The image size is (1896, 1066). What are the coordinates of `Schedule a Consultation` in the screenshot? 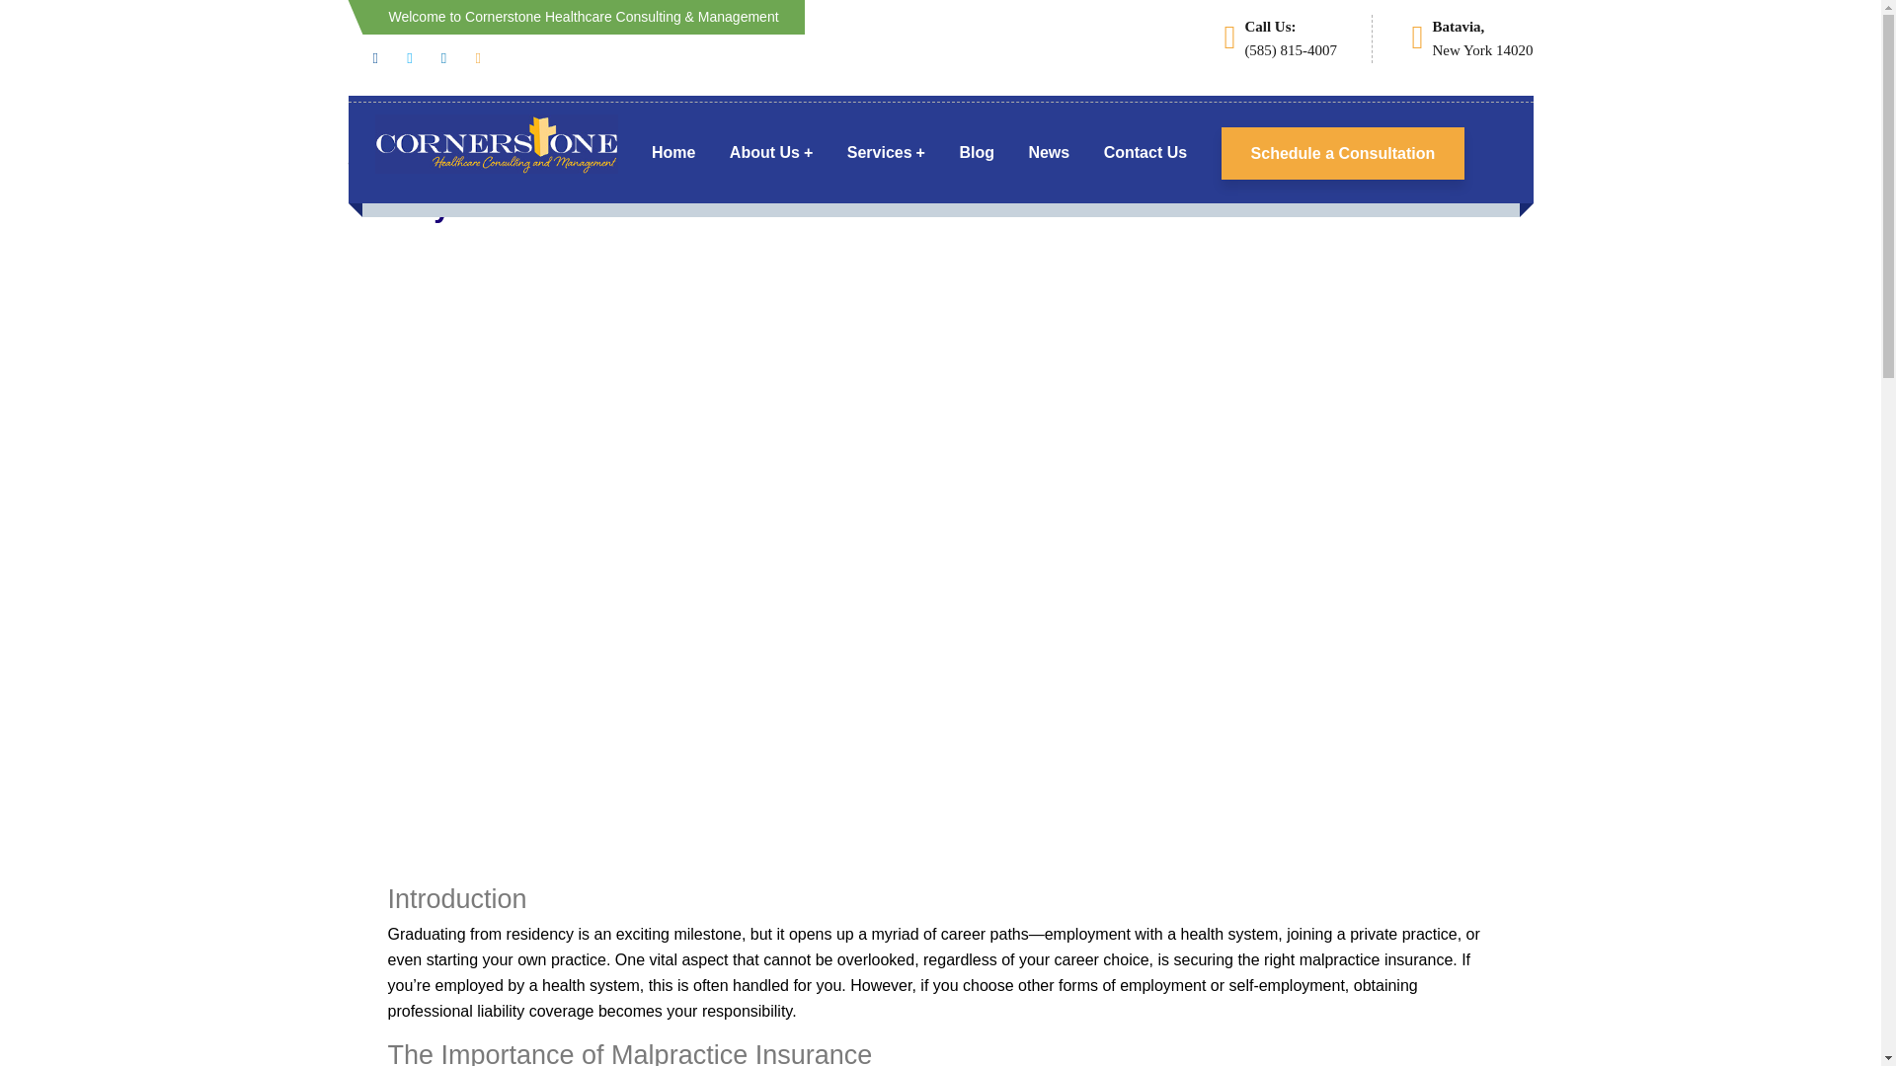 It's located at (1343, 152).